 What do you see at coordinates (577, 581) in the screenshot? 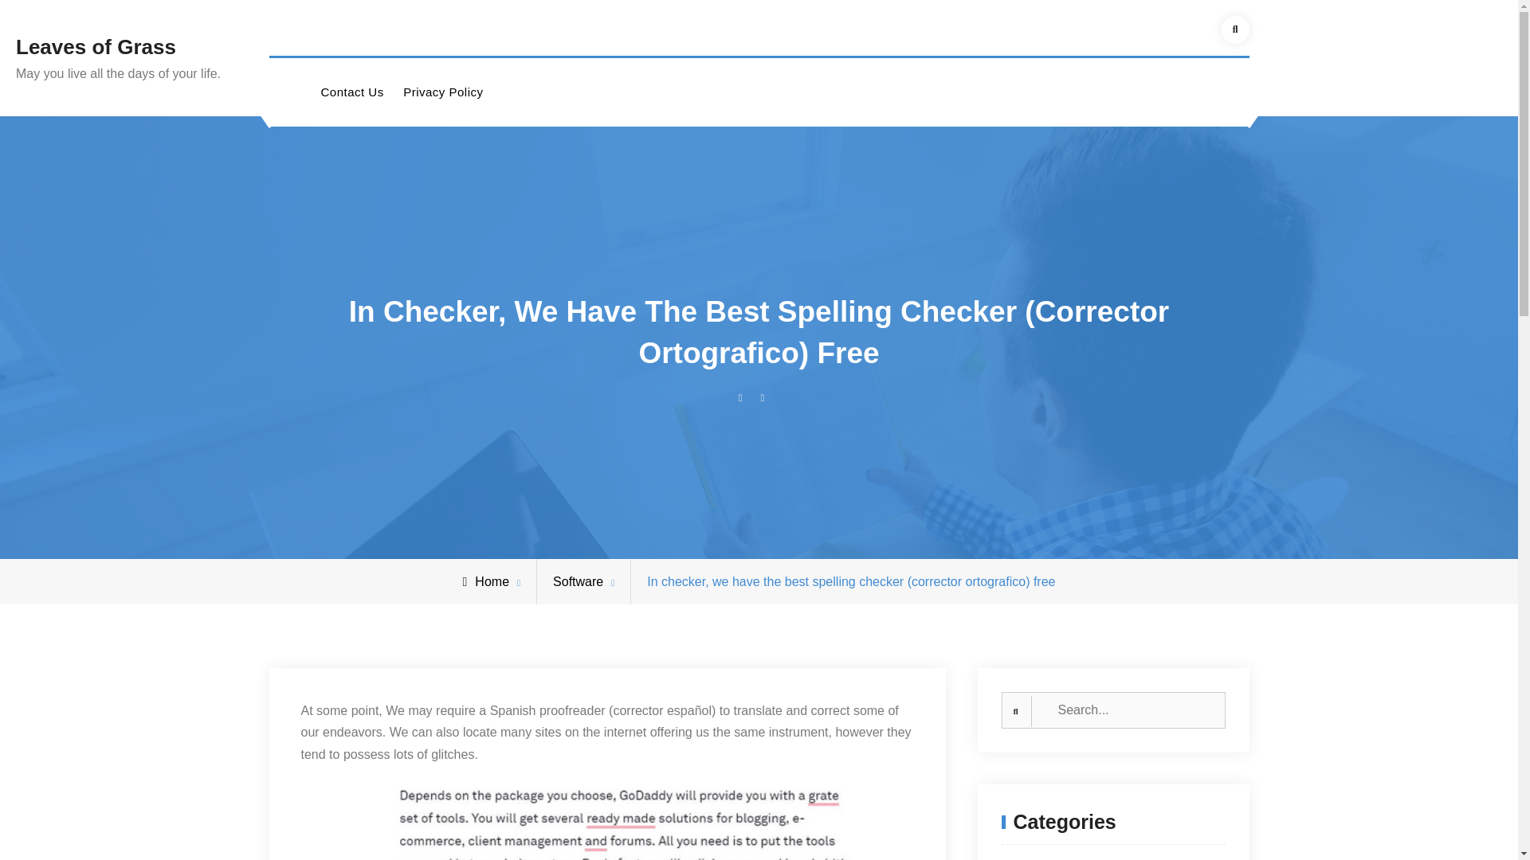
I see `Software` at bounding box center [577, 581].